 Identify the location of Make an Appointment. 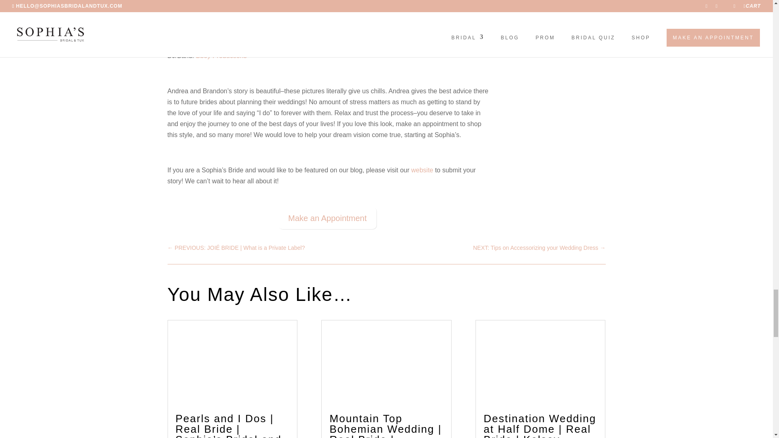
(327, 218).